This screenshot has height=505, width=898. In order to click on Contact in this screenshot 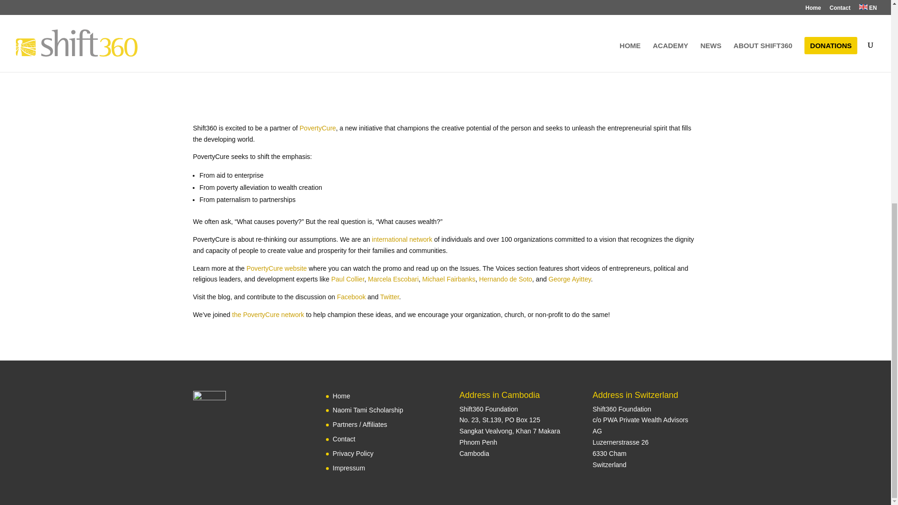, I will do `click(343, 439)`.